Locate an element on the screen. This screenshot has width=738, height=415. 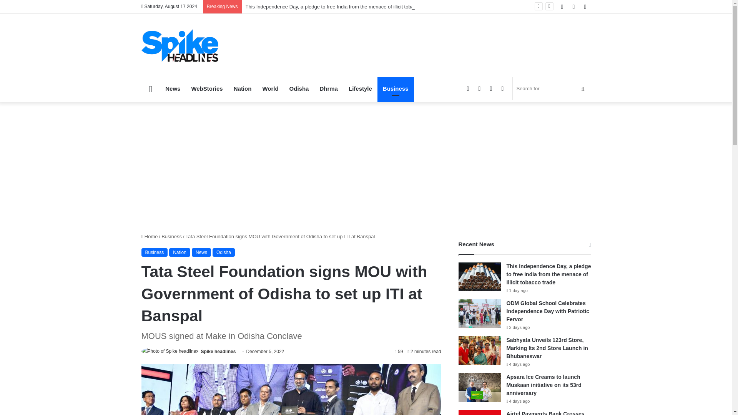
Dhrma is located at coordinates (328, 88).